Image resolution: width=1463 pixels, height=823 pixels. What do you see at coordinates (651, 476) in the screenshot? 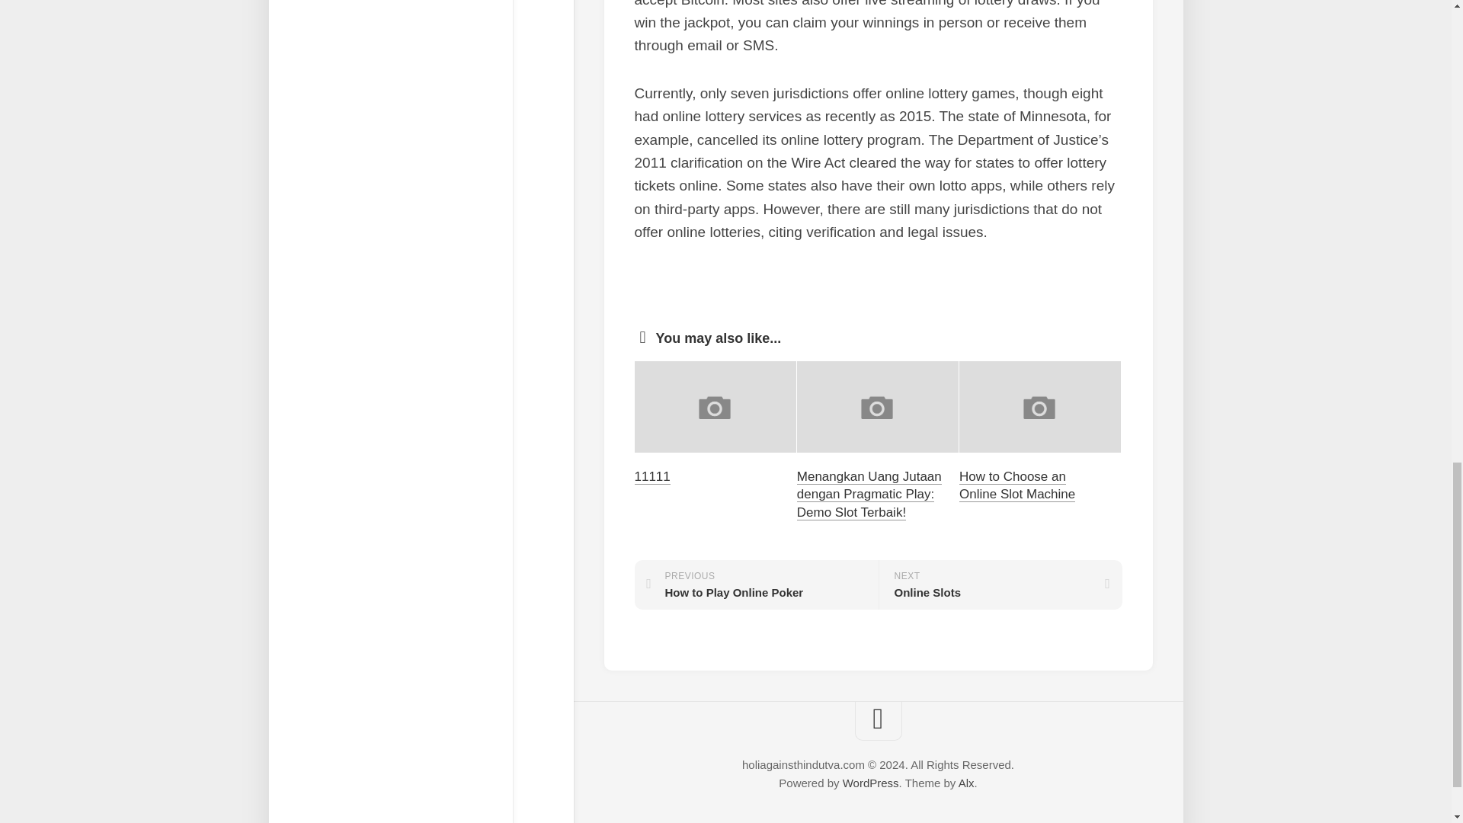
I see `How to Choose an Online Slot Machine` at bounding box center [651, 476].